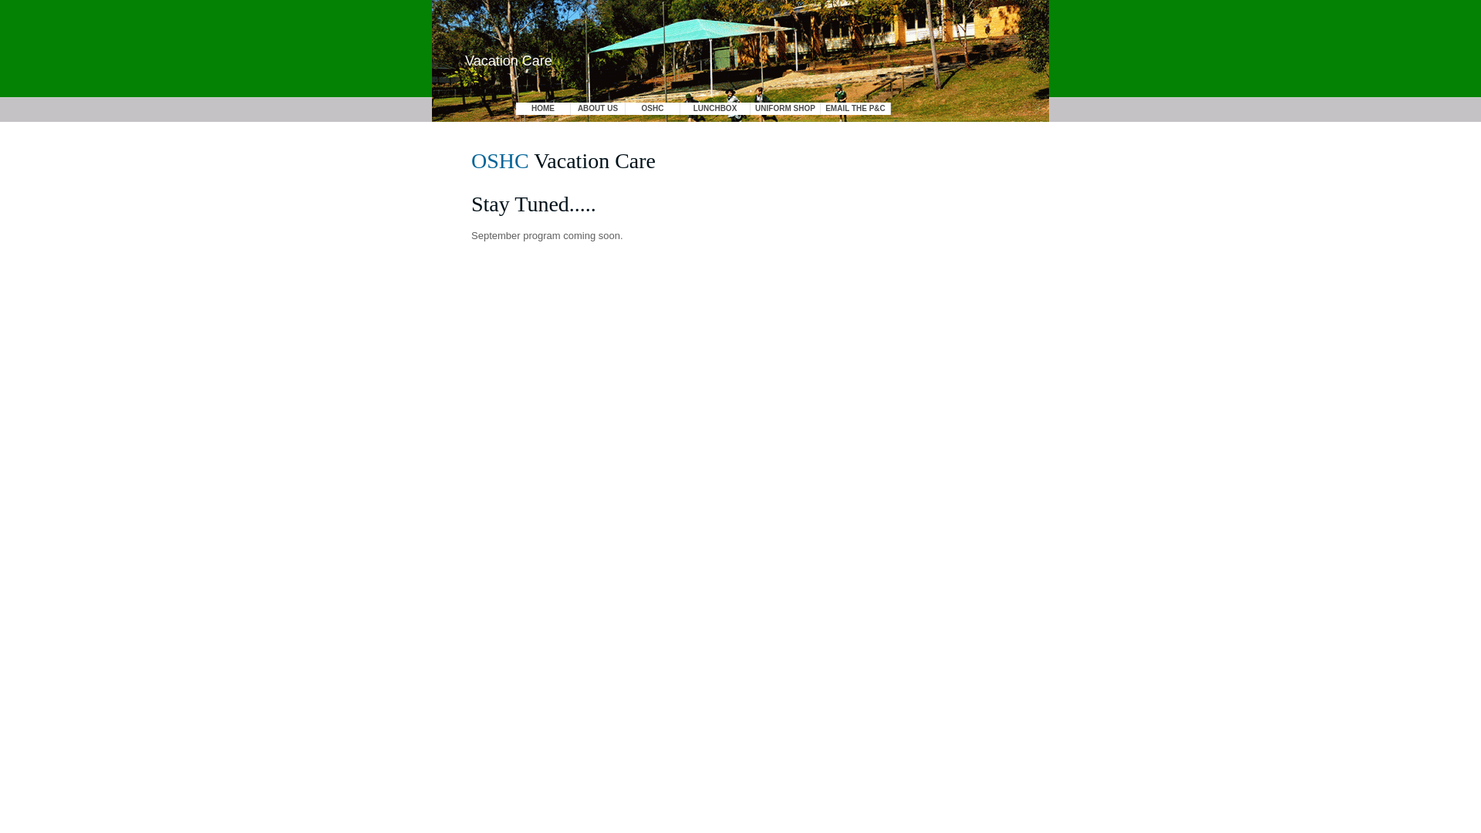 This screenshot has height=833, width=1481. What do you see at coordinates (785, 109) in the screenshot?
I see `UNIFORM SHOP` at bounding box center [785, 109].